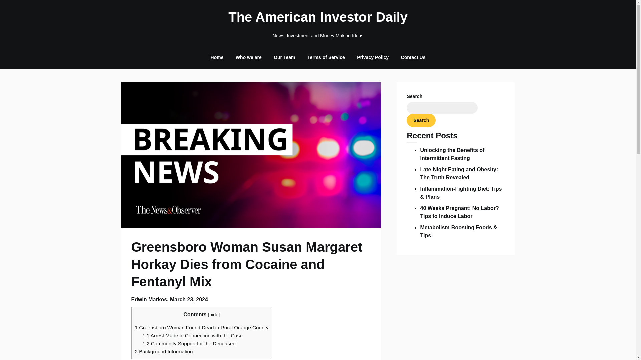  Describe the element at coordinates (452, 154) in the screenshot. I see `Unlocking the Benefits of Intermittent Fasting` at that location.